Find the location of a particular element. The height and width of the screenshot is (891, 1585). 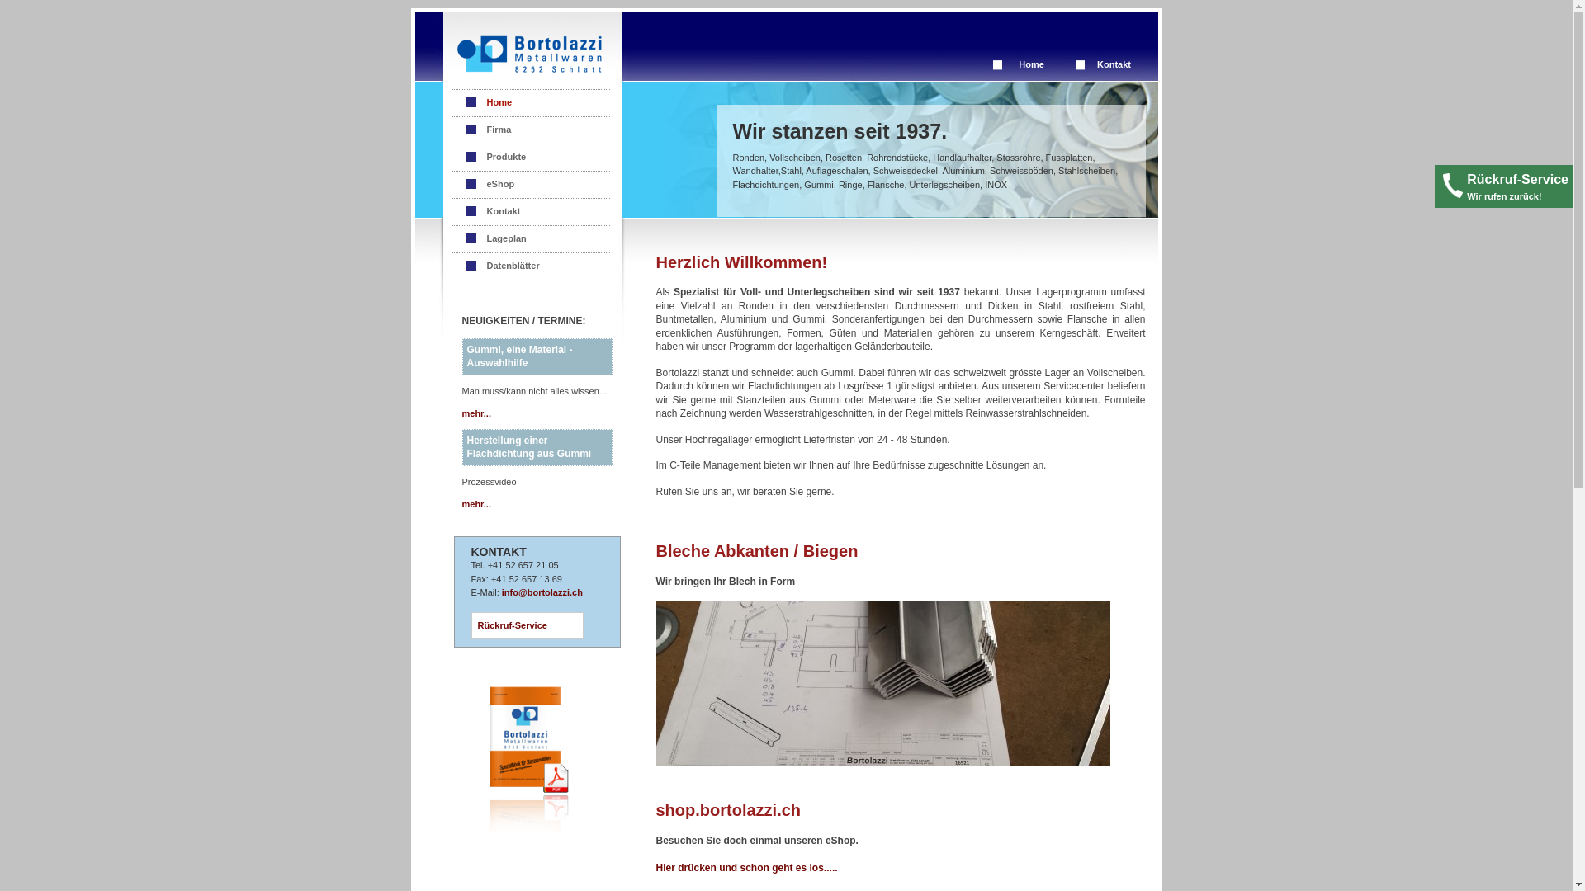

Home is located at coordinates (533, 102).